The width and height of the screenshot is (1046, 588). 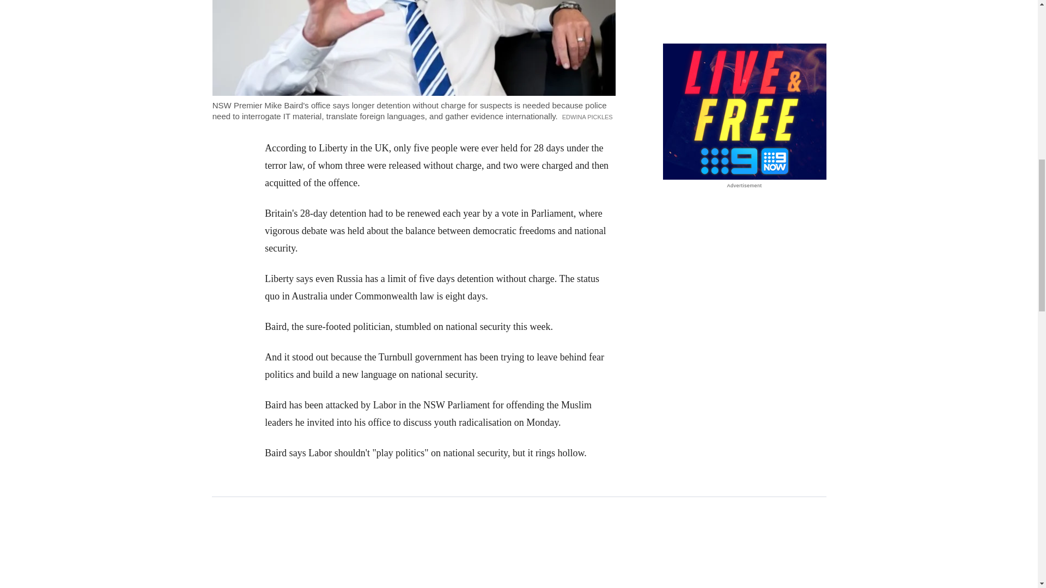 What do you see at coordinates (519, 549) in the screenshot?
I see `3rd party ad content` at bounding box center [519, 549].